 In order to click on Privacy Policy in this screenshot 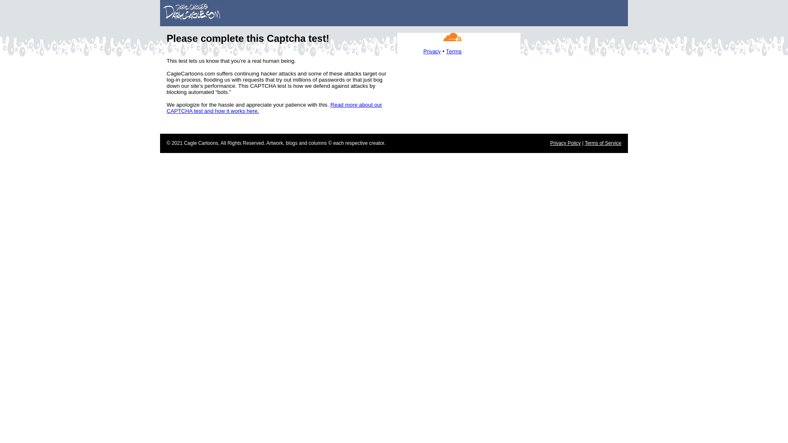, I will do `click(566, 143)`.